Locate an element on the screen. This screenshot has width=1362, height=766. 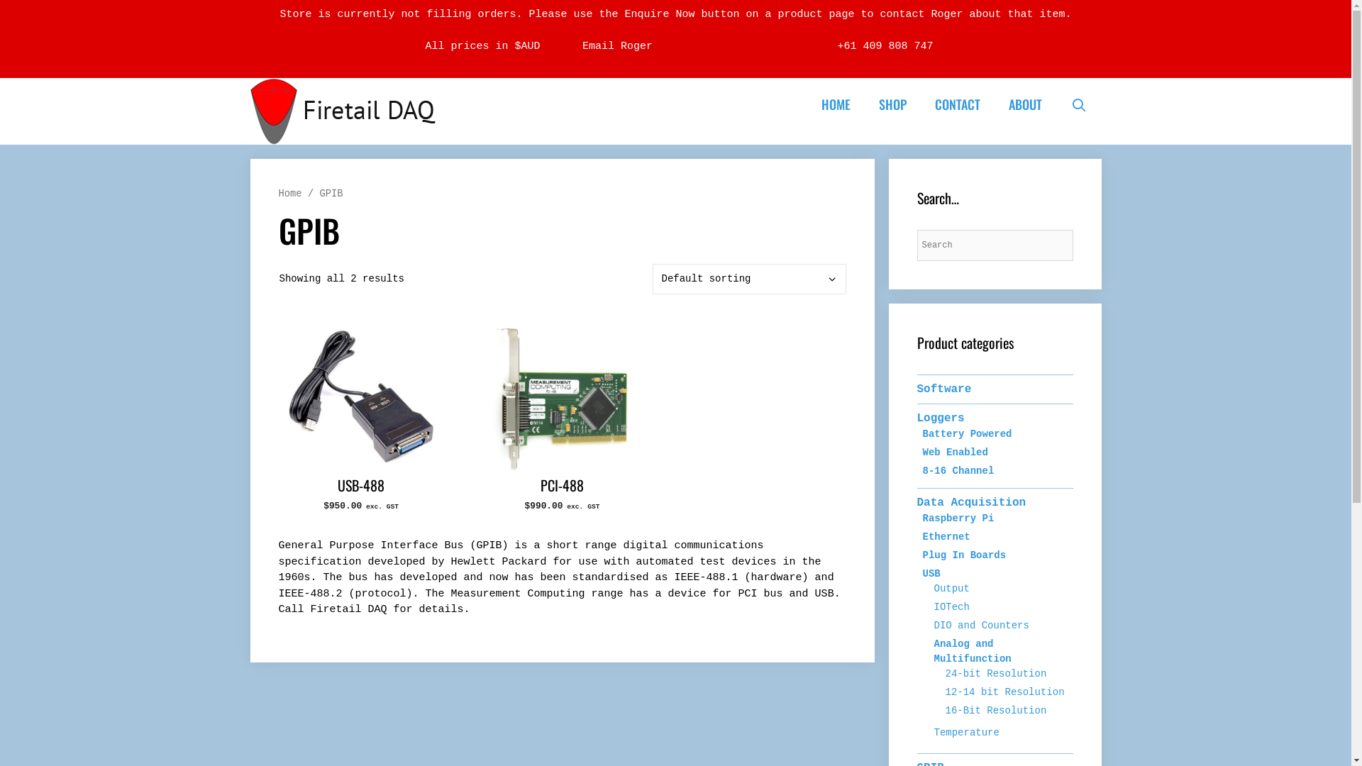
PCI-488
$990.00 is located at coordinates (562, 421).